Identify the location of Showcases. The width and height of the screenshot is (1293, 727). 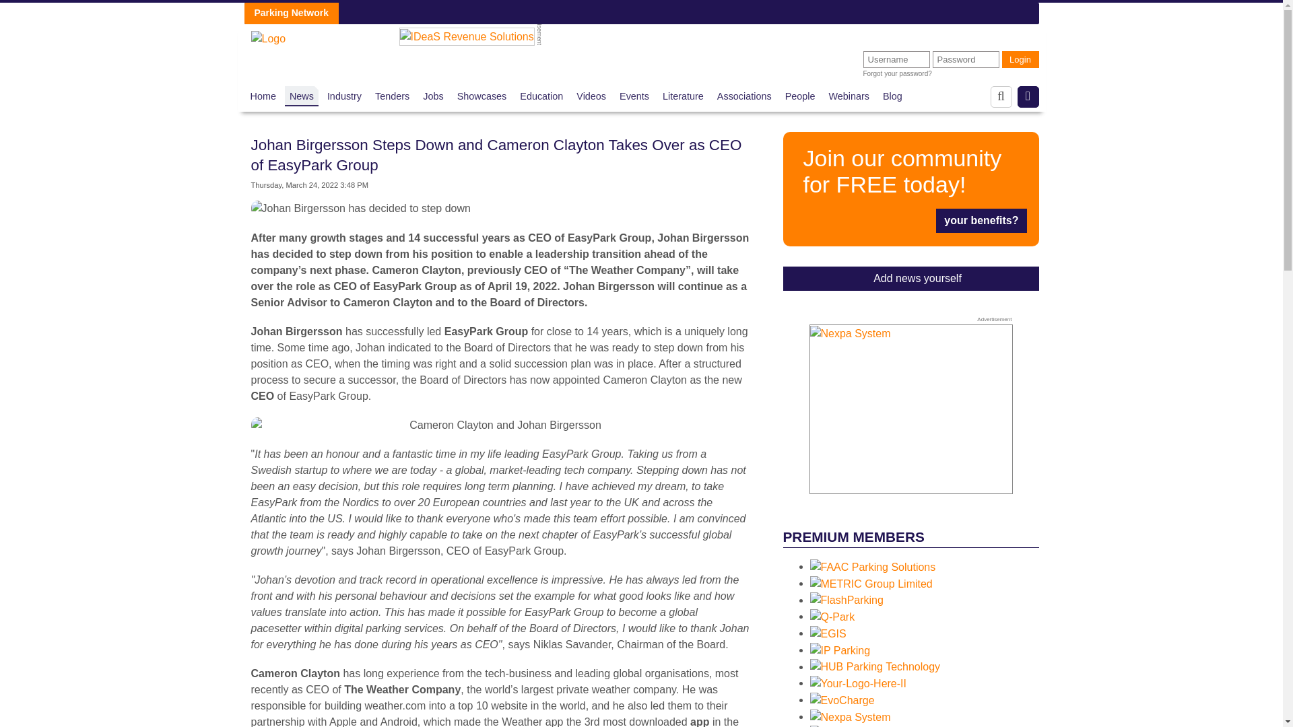
(482, 96).